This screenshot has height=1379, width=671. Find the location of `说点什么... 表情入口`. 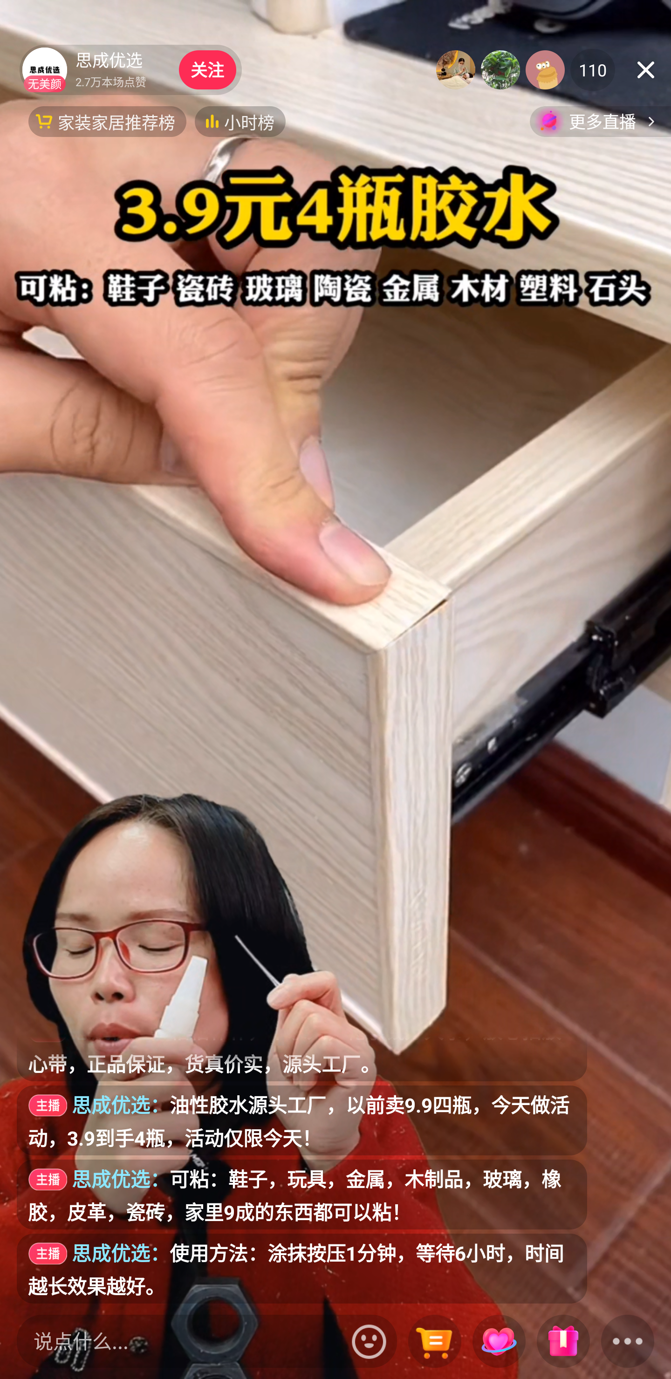

说点什么... 表情入口 is located at coordinates (207, 1341).